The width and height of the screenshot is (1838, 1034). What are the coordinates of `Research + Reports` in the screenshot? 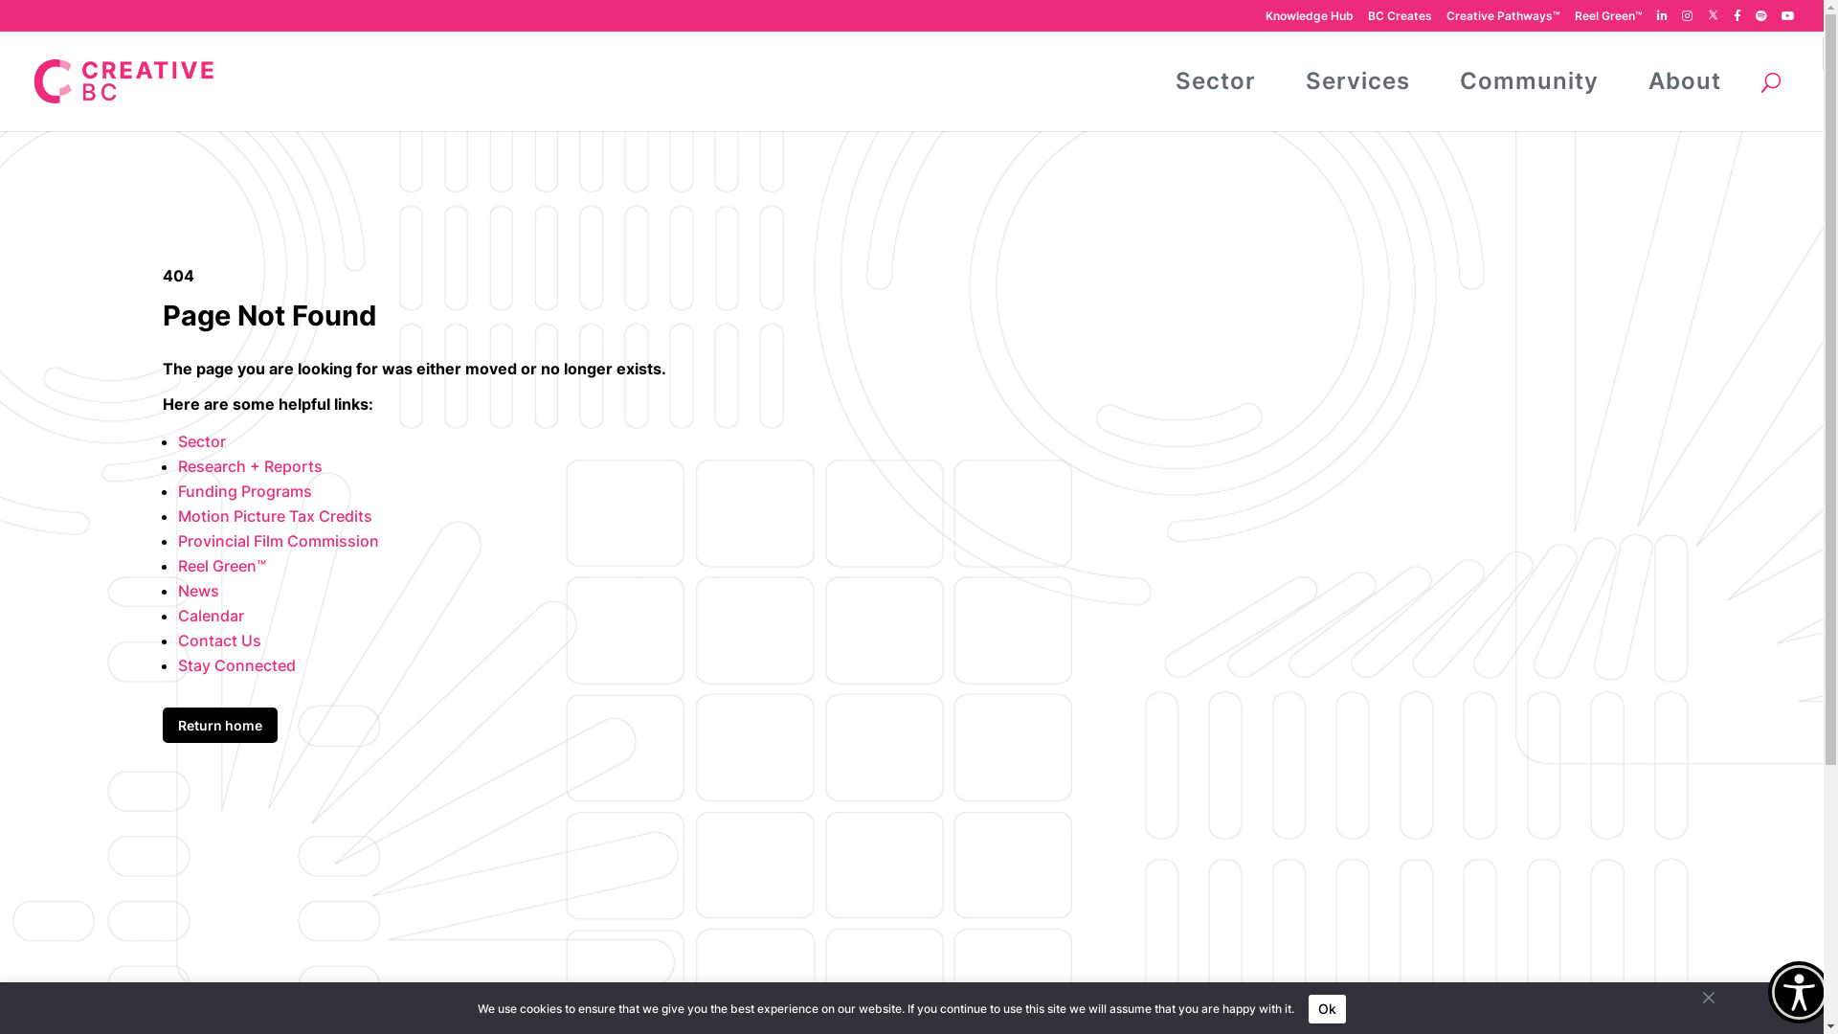 It's located at (251, 466).